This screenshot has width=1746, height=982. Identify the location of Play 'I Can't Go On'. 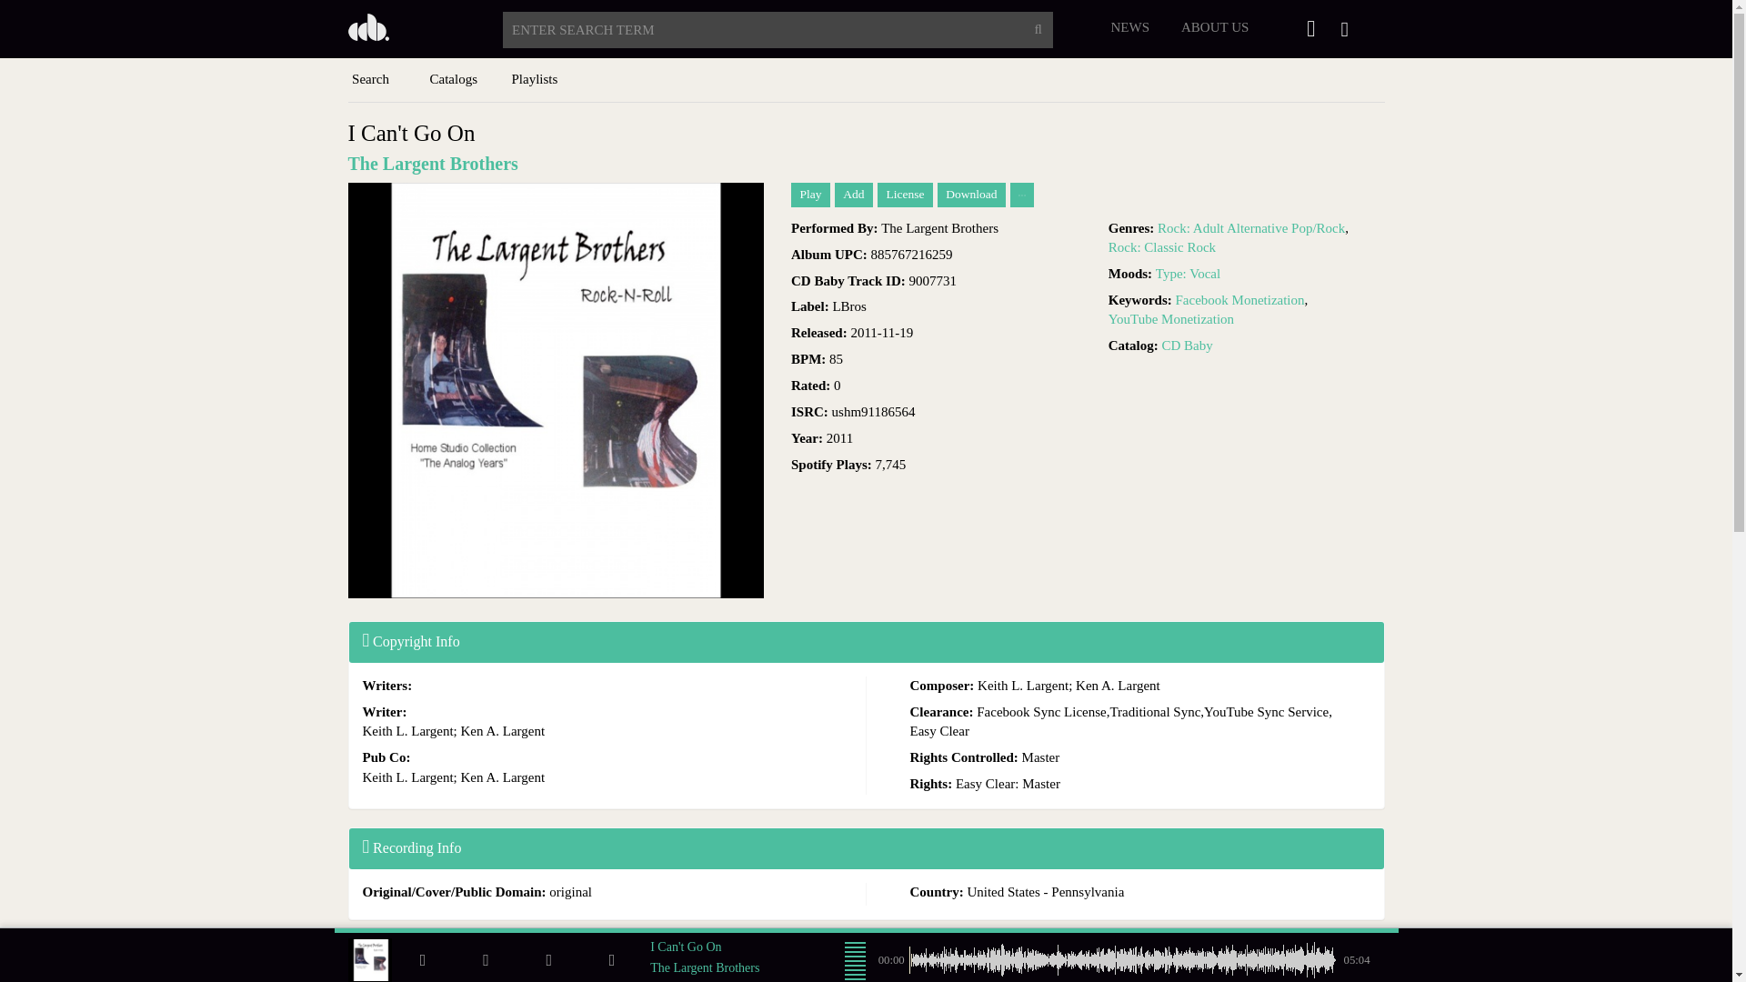
(810, 195).